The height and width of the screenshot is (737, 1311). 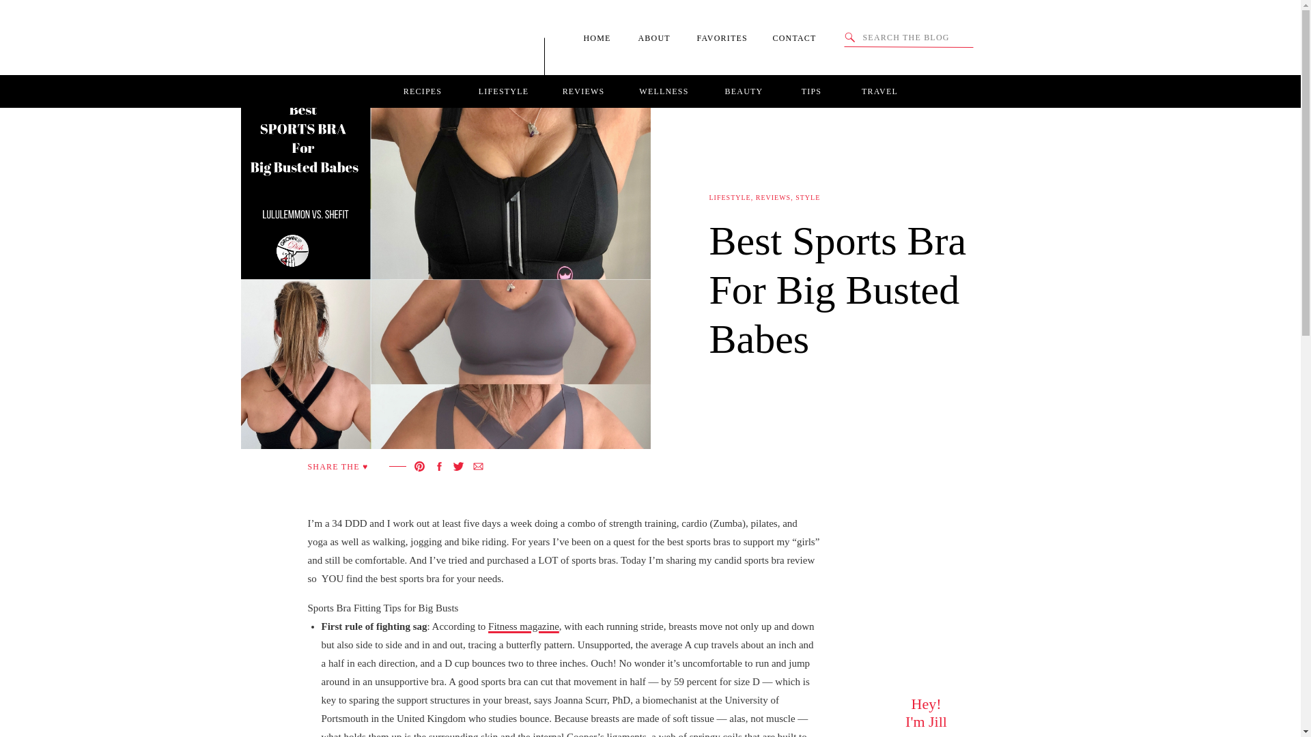 What do you see at coordinates (503, 91) in the screenshot?
I see `LIFESTYLE` at bounding box center [503, 91].